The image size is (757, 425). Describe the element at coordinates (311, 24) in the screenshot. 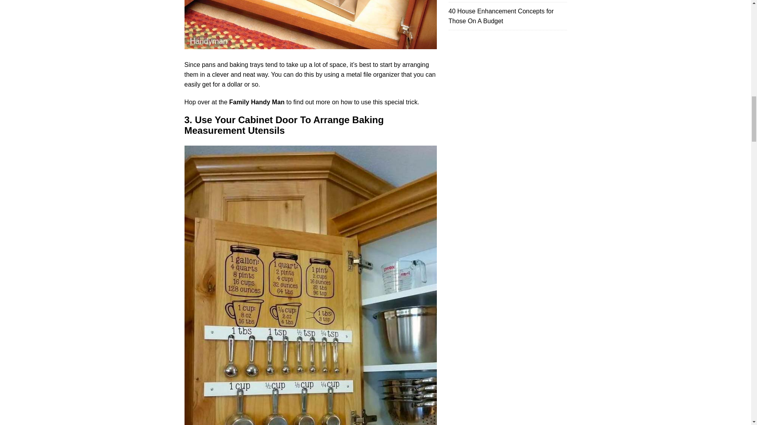

I see `2. Start With The Chunky And Heavy Stuff` at that location.